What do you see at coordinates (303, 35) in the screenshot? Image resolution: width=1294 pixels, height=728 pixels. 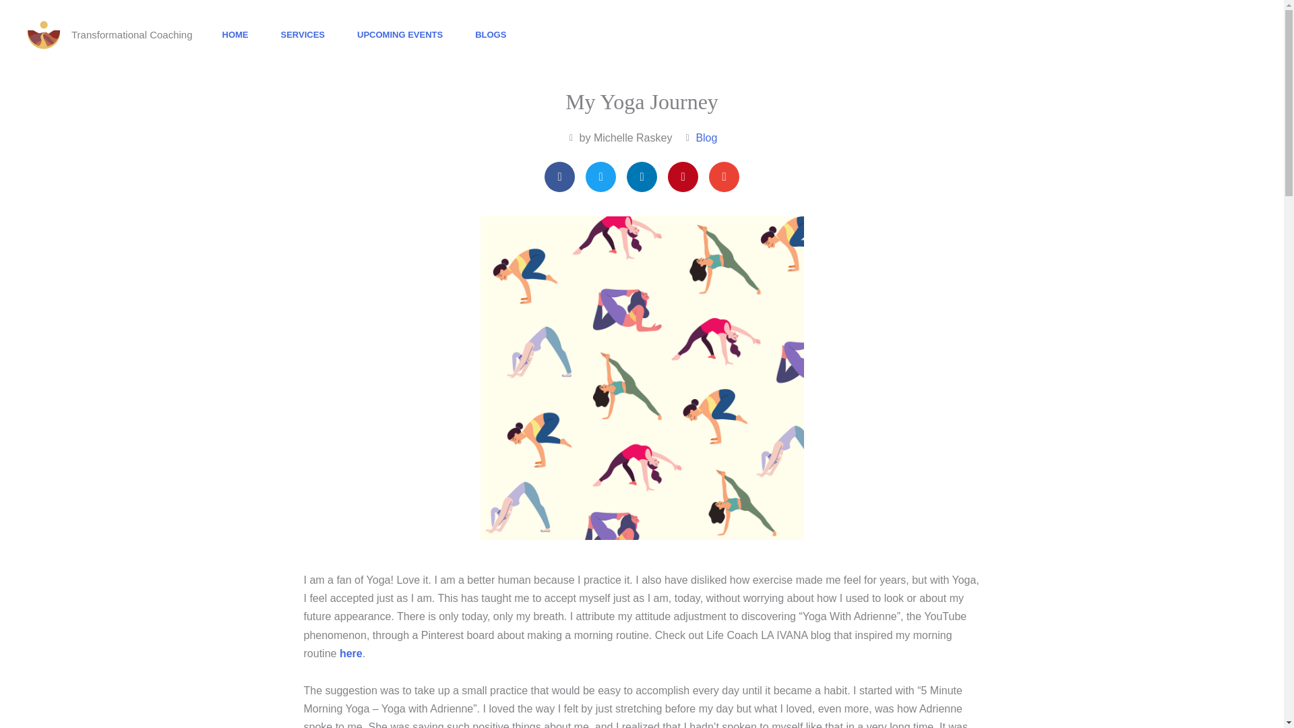 I see `SERVICES` at bounding box center [303, 35].